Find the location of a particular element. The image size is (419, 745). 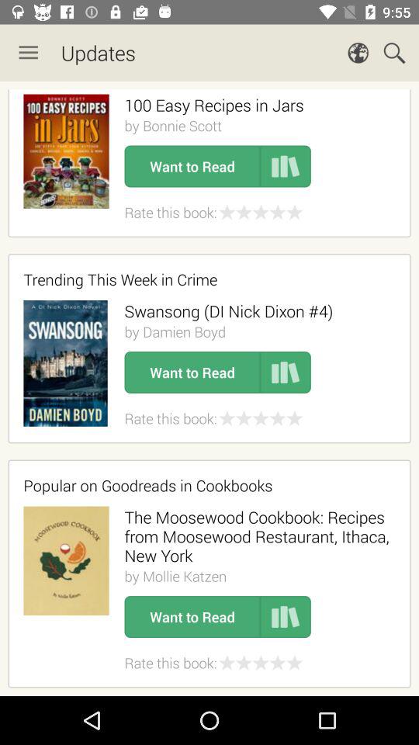

add to reading list is located at coordinates (286, 166).